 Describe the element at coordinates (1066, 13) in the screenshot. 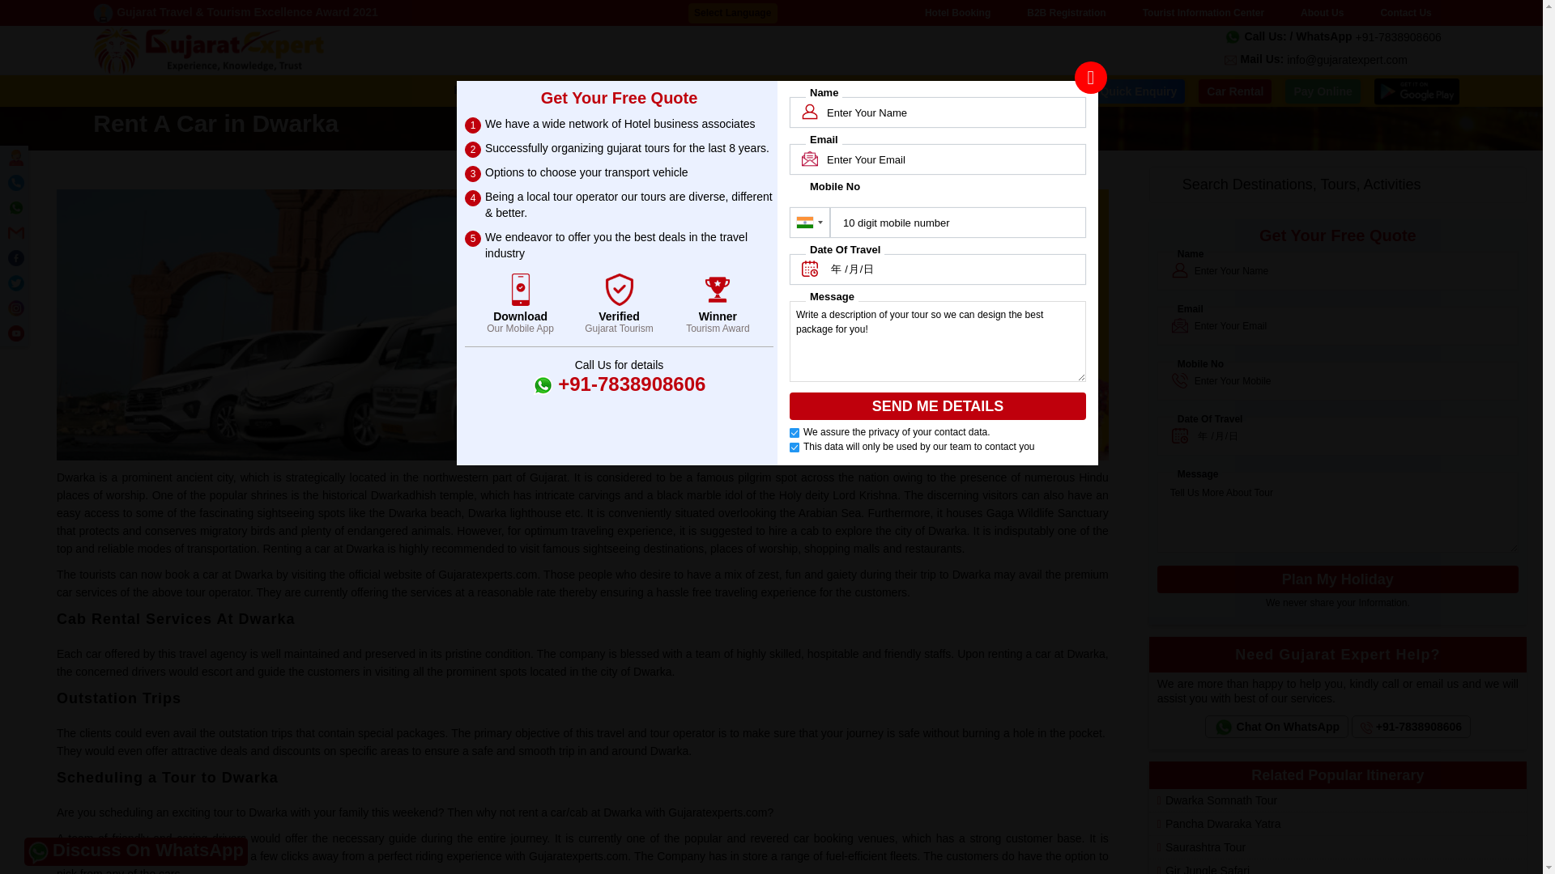

I see `B2B Registration` at that location.